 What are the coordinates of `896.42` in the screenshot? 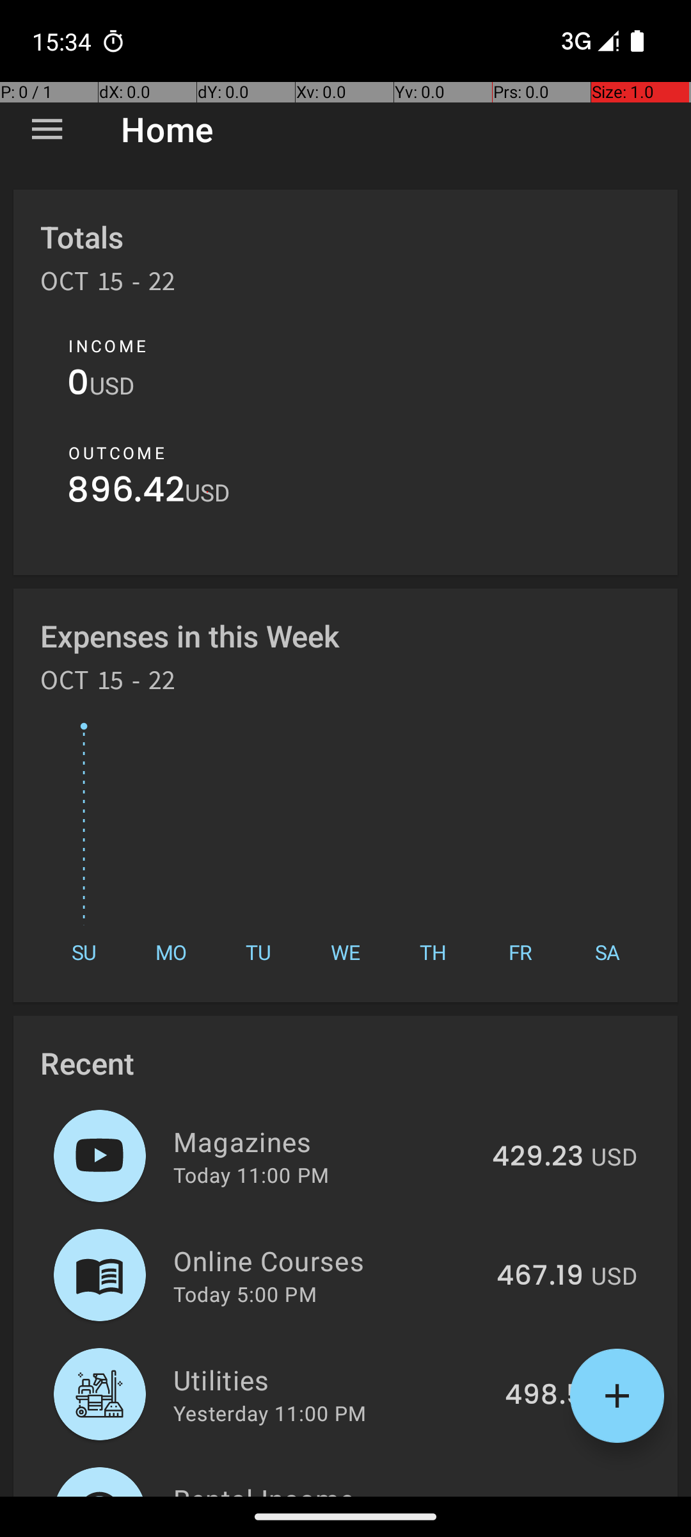 It's located at (126, 493).